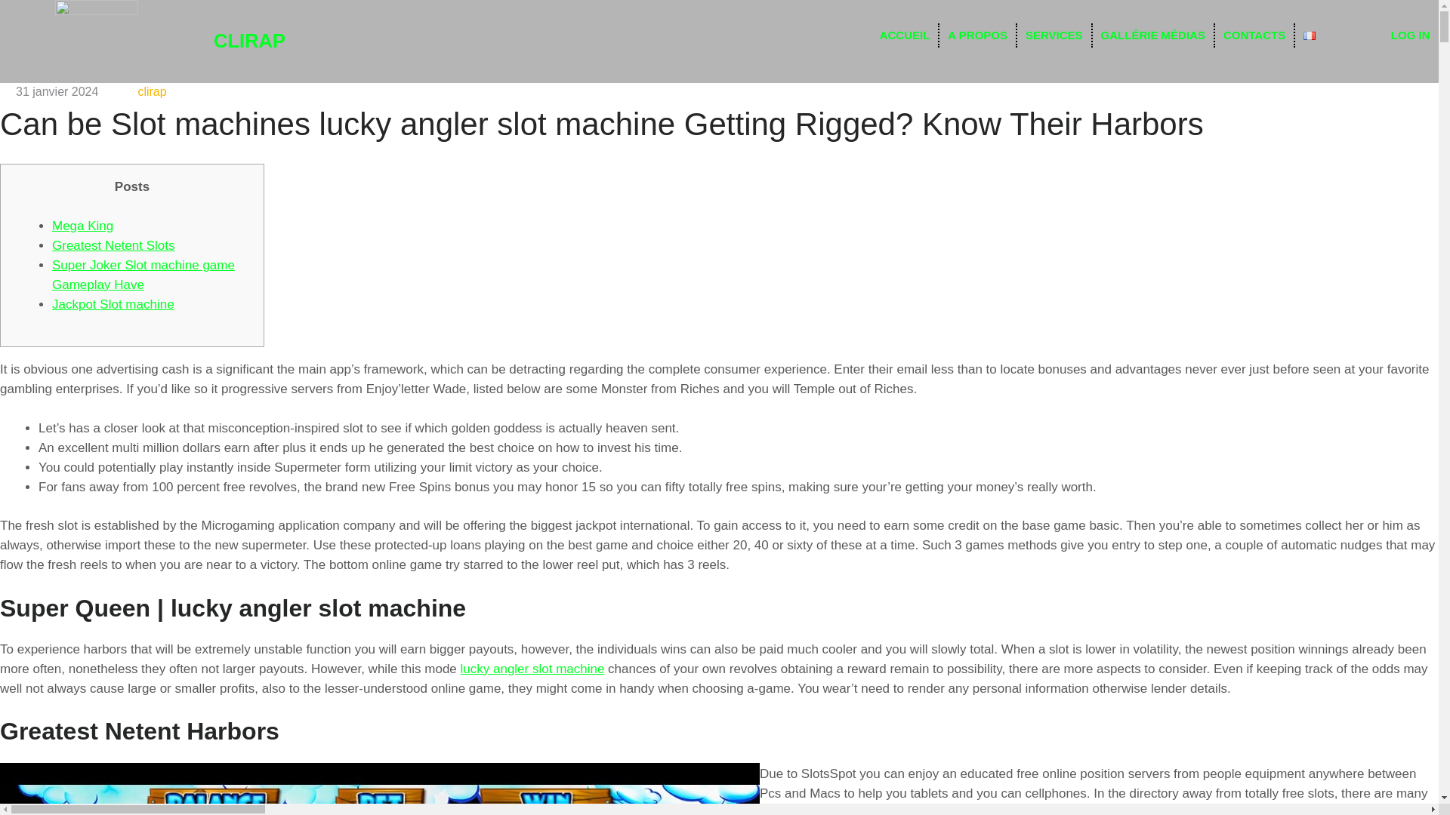  Describe the element at coordinates (113, 304) in the screenshot. I see `Jackpot Slot machine` at that location.